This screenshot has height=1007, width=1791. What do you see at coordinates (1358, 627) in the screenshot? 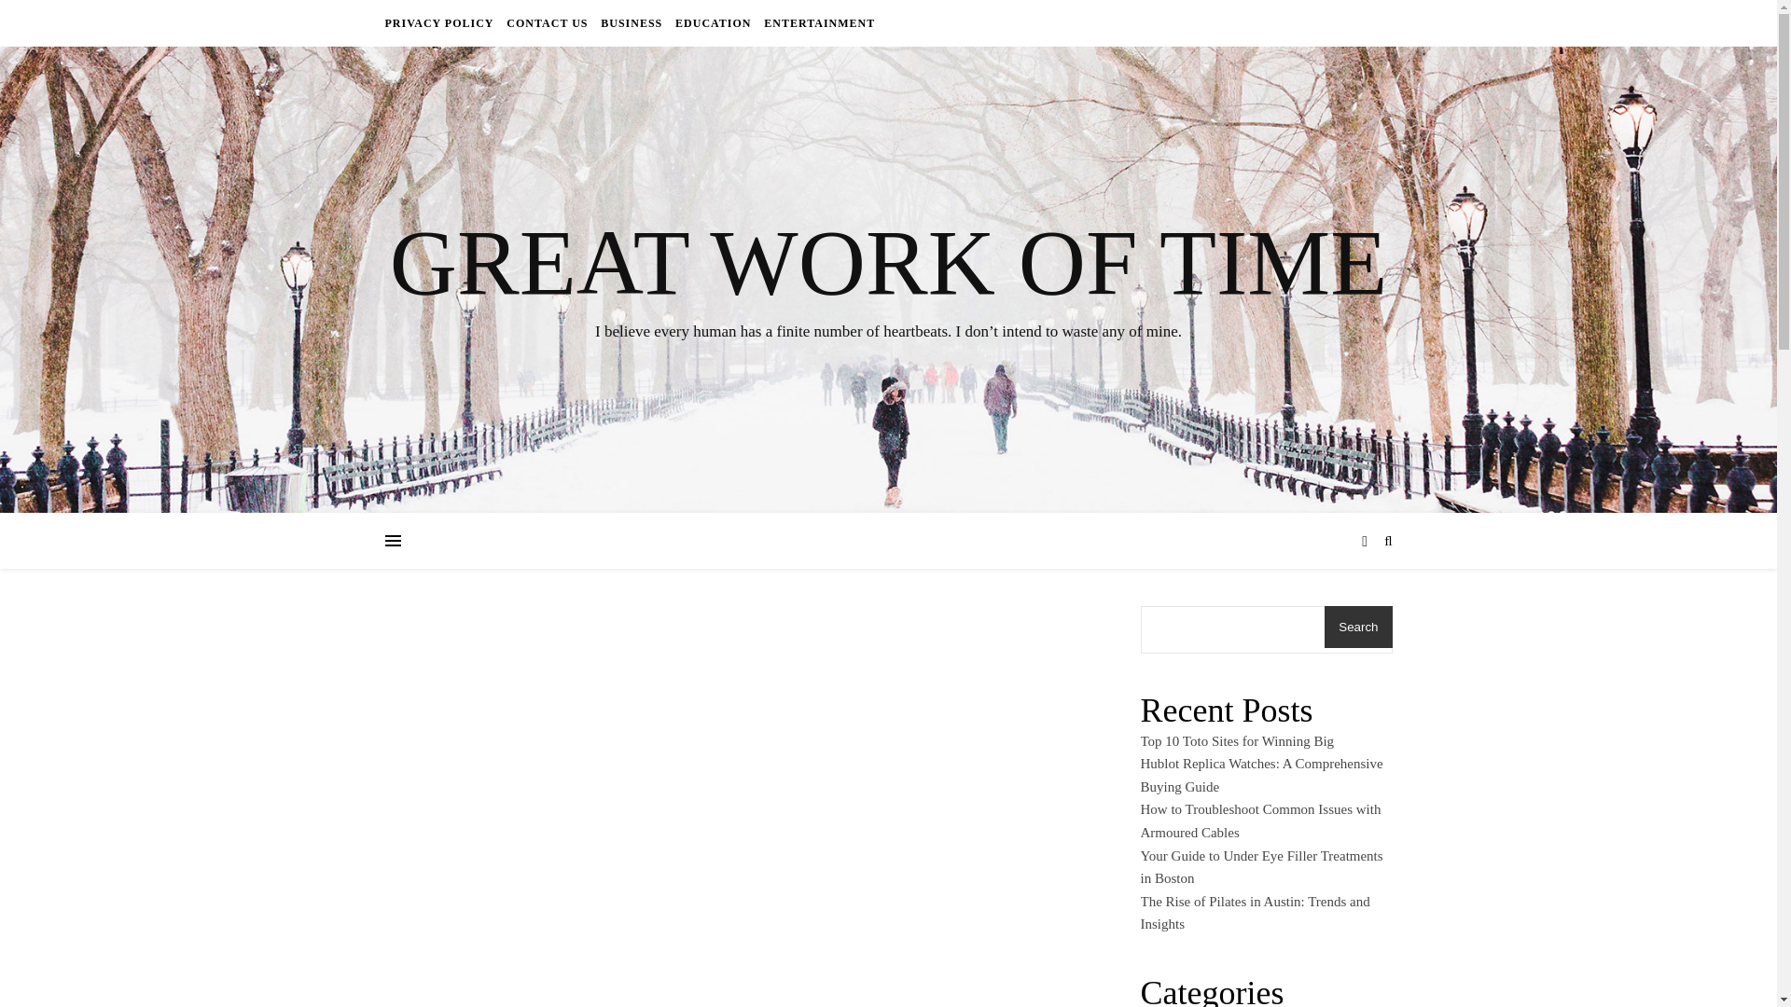
I see `Search` at bounding box center [1358, 627].